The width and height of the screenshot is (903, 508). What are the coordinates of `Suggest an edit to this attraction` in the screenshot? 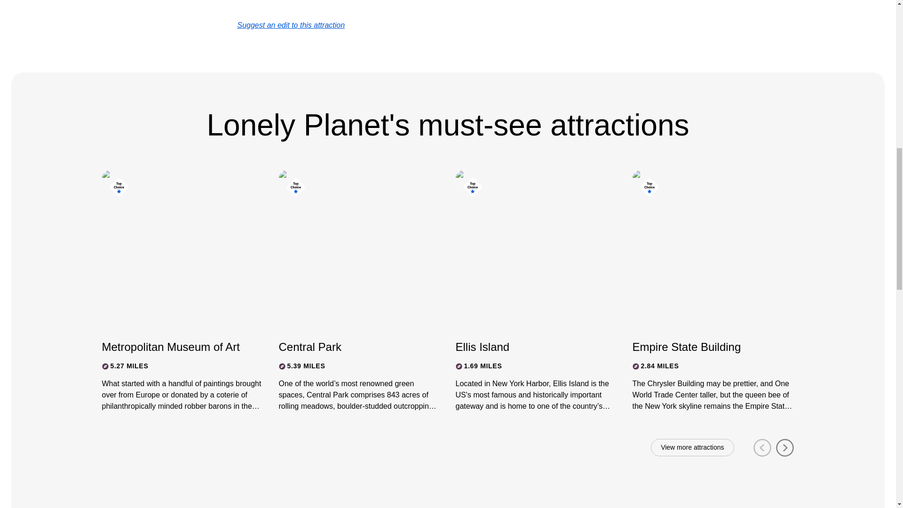 It's located at (291, 25).